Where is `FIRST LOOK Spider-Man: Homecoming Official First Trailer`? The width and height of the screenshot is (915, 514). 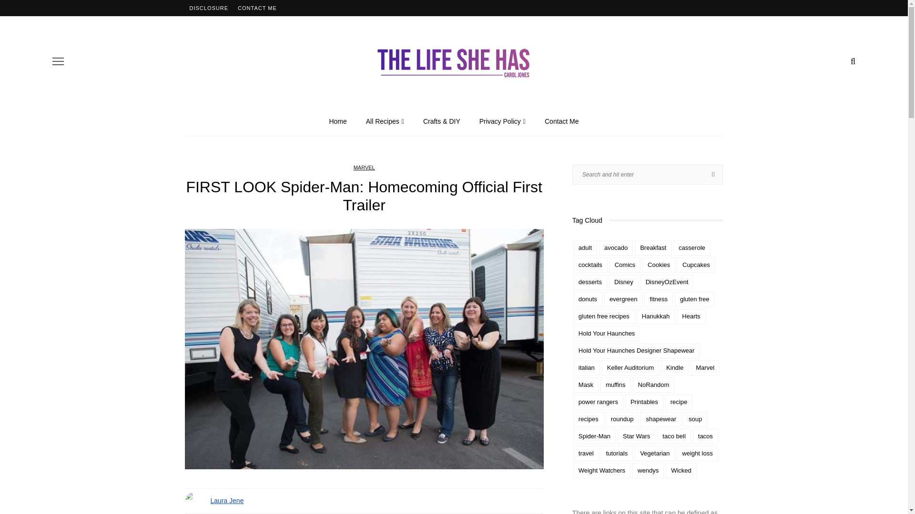 FIRST LOOK Spider-Man: Homecoming Official First Trailer is located at coordinates (364, 348).